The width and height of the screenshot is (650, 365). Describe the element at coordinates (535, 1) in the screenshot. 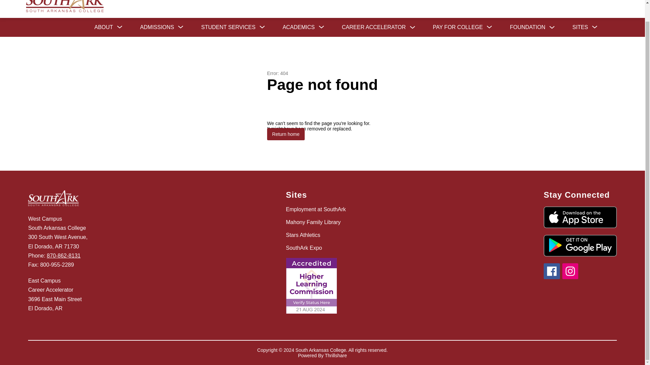

I see `Apply Now` at that location.